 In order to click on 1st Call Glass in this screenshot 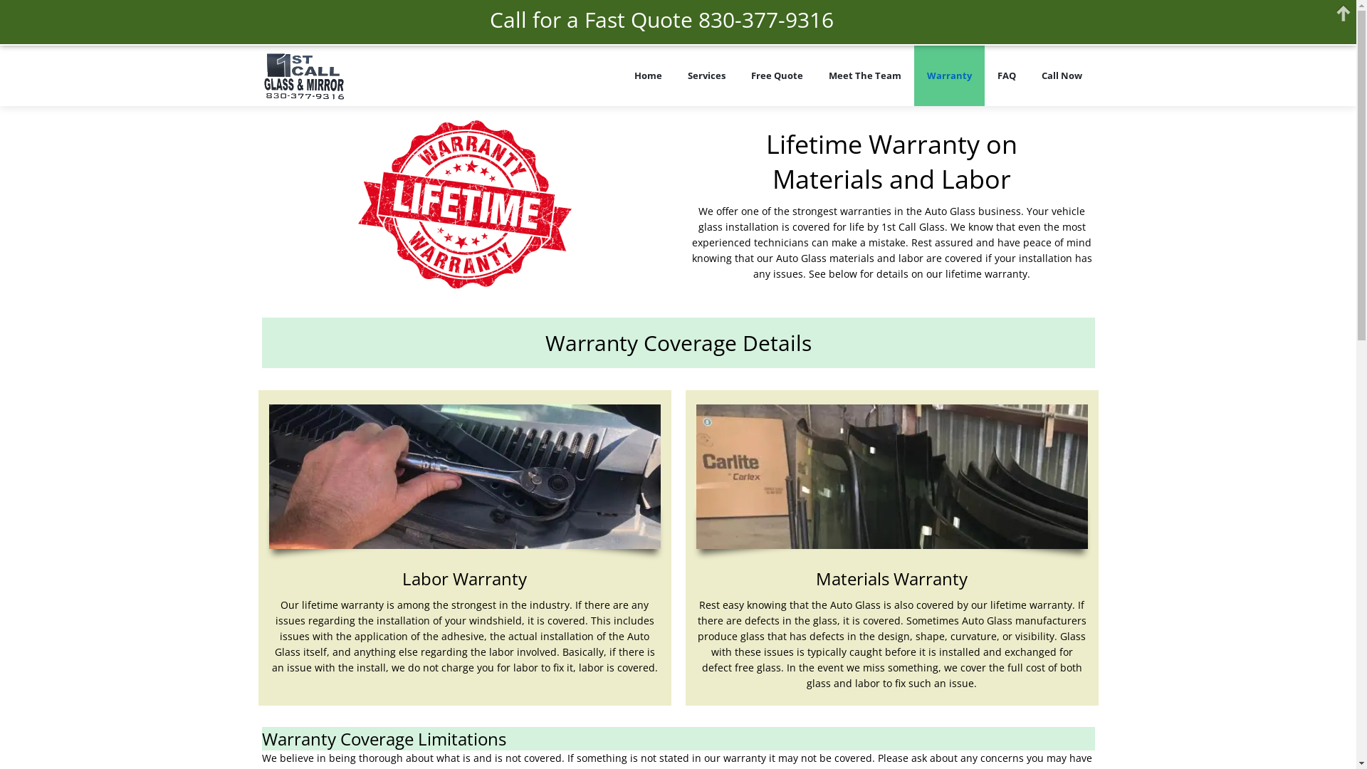, I will do `click(306, 75)`.